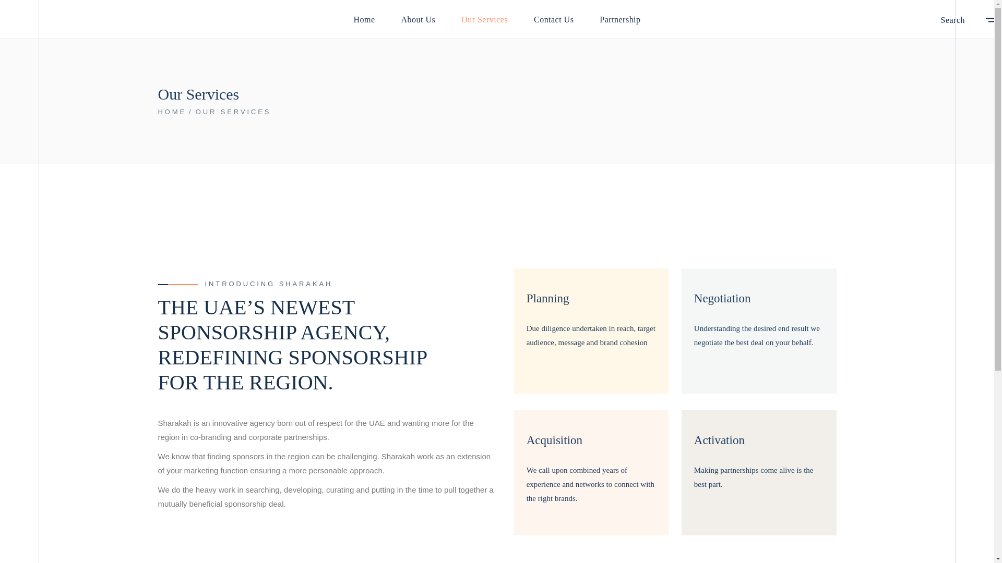 The image size is (1002, 563). I want to click on About Us, so click(419, 19).